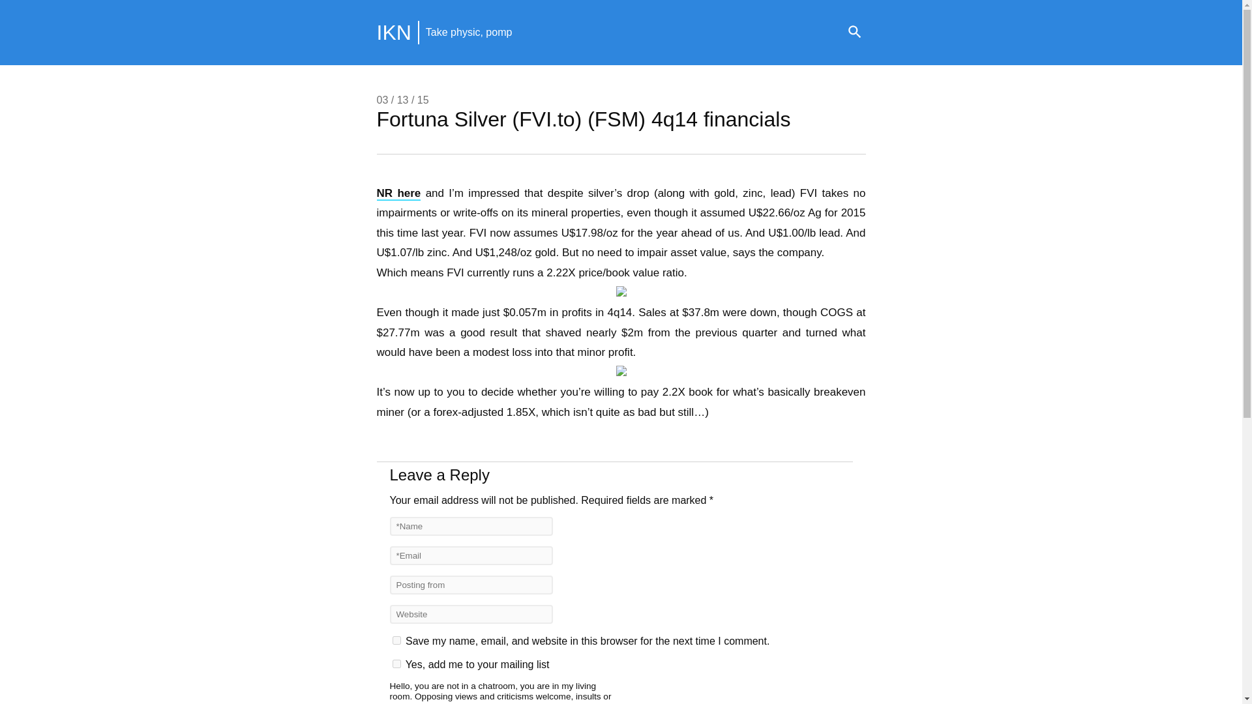  I want to click on 1, so click(396, 664).